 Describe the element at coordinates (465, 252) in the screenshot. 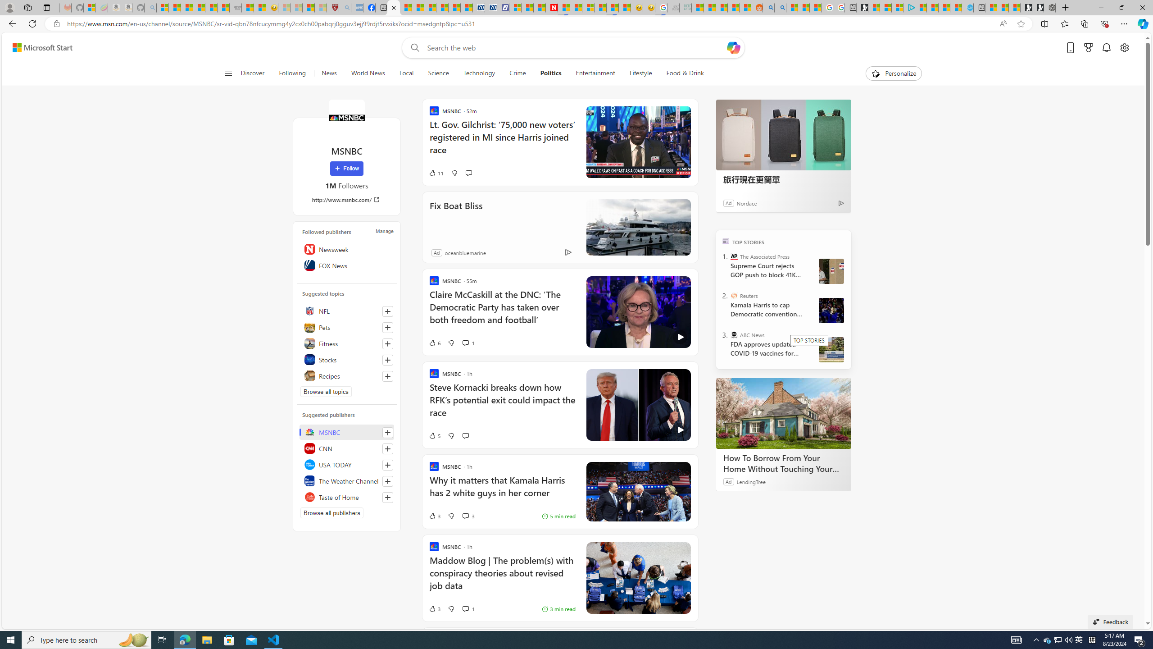

I see `oceanbluemarine` at that location.